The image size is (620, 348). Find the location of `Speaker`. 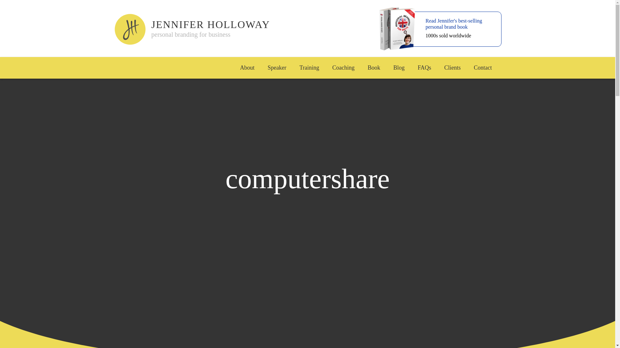

Speaker is located at coordinates (277, 68).